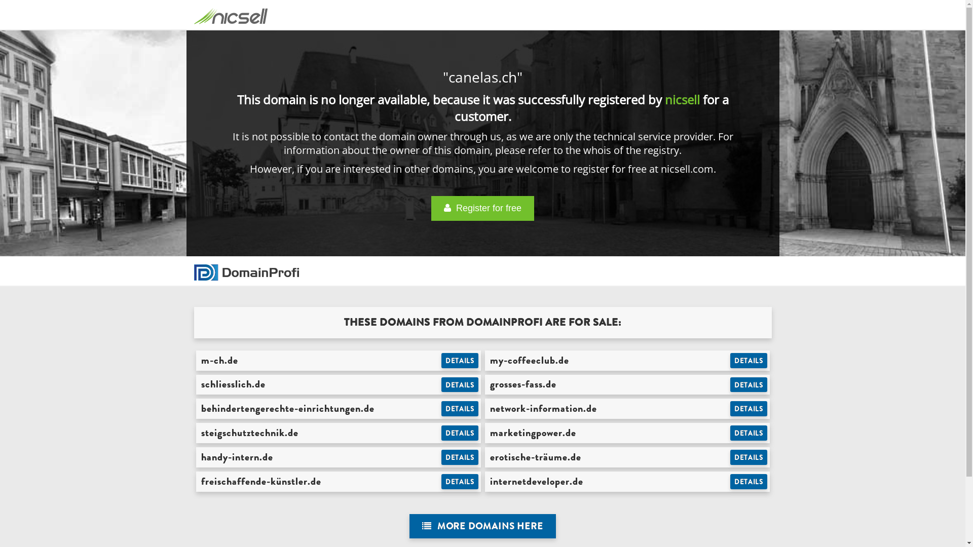  Describe the element at coordinates (749, 361) in the screenshot. I see `DETAILS` at that location.